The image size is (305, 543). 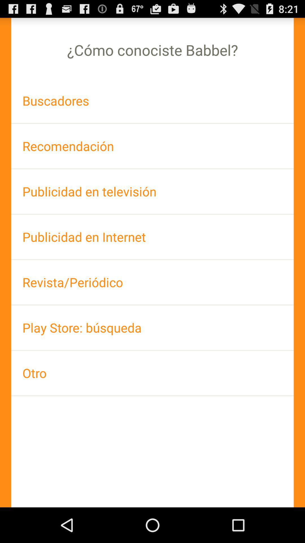 I want to click on turn on the app below publicidad en internet, so click(x=152, y=282).